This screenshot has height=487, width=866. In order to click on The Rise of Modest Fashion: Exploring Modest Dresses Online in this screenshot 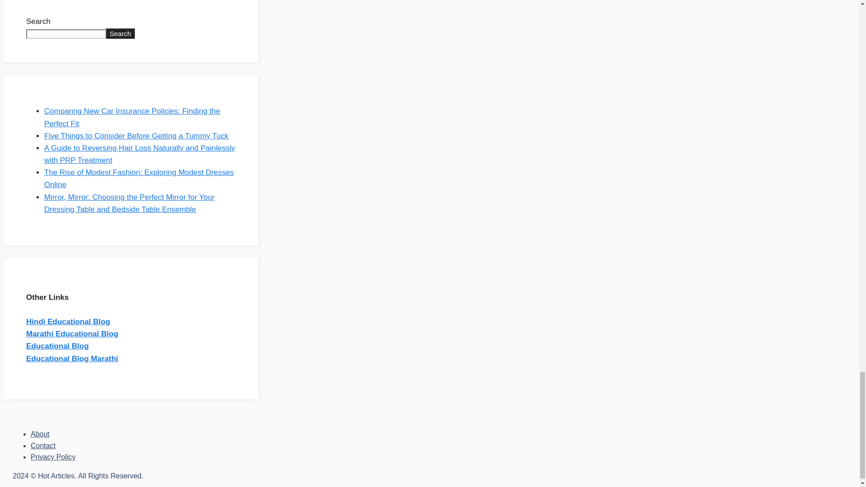, I will do `click(139, 179)`.